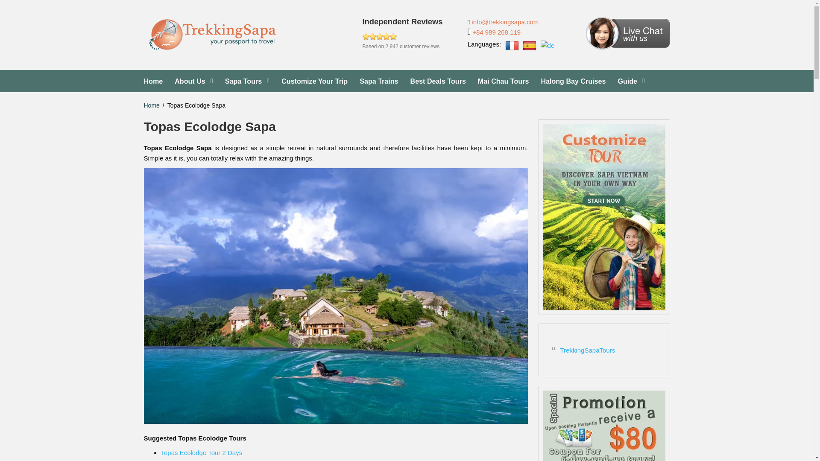 The image size is (820, 461). What do you see at coordinates (411, 34) in the screenshot?
I see `Halong Bay Cruises` at bounding box center [411, 34].